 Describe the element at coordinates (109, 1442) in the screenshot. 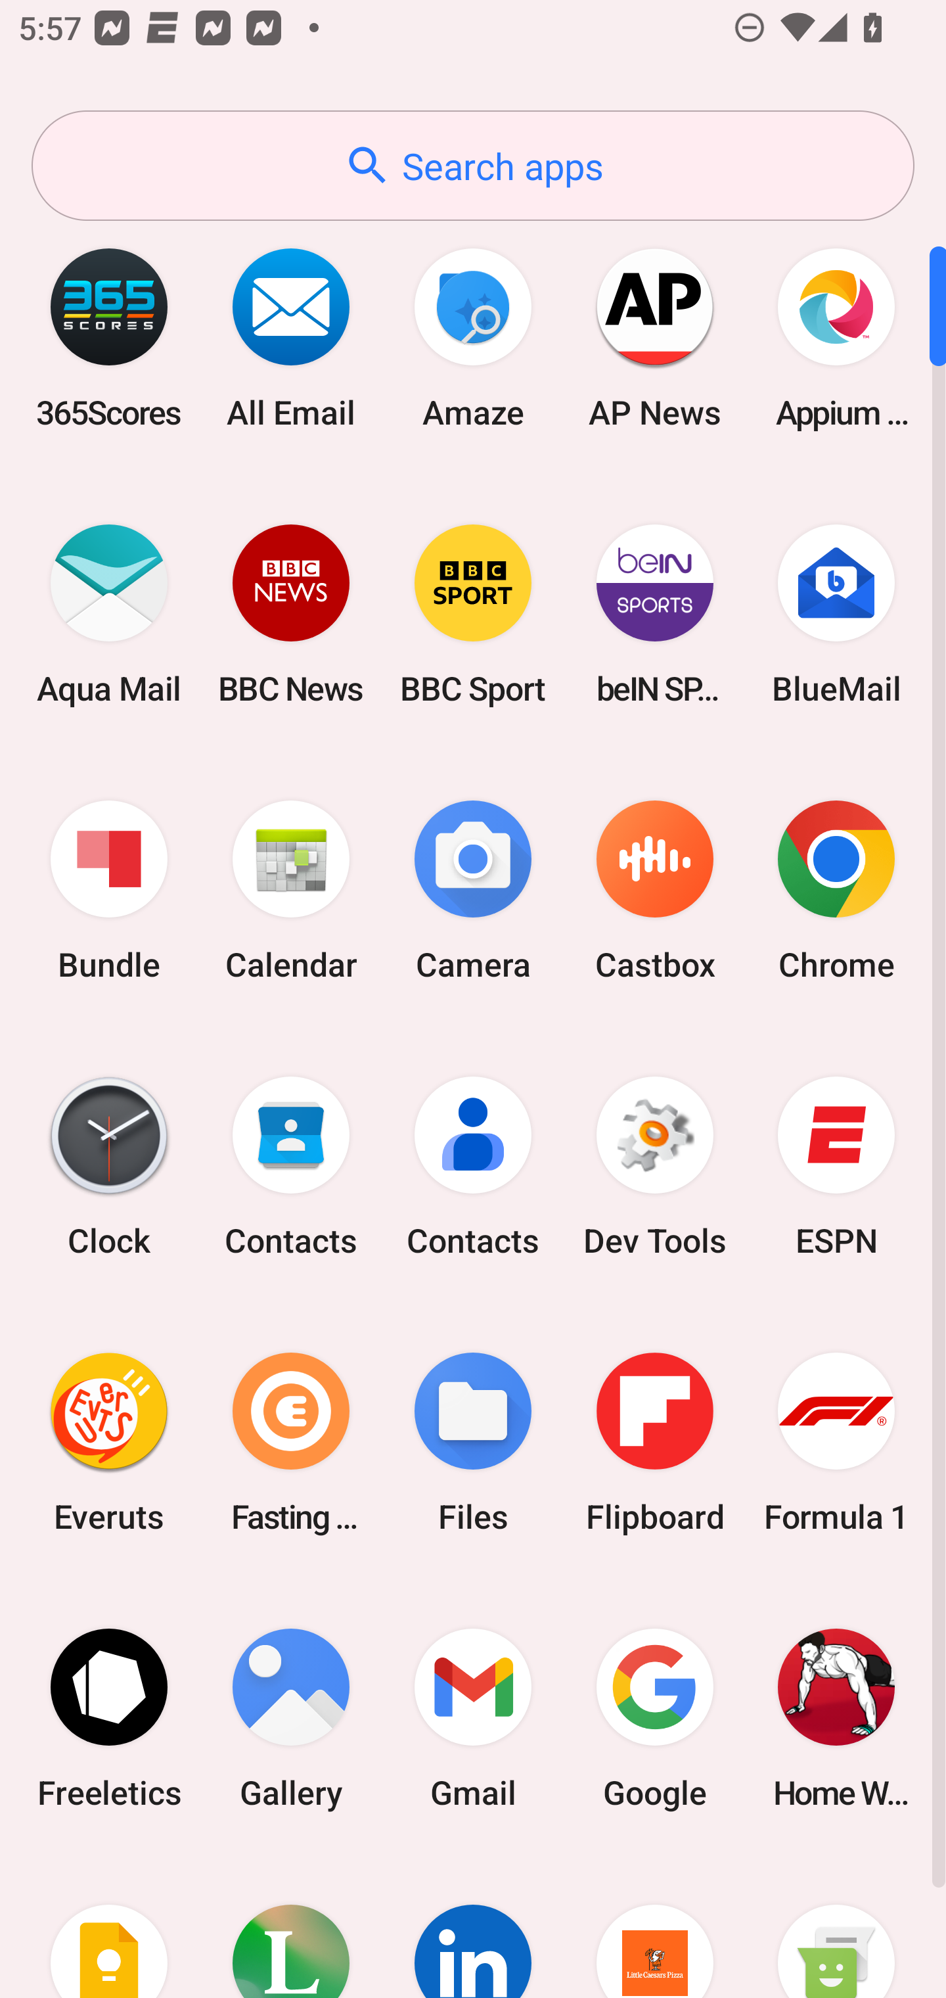

I see `Everuts` at that location.